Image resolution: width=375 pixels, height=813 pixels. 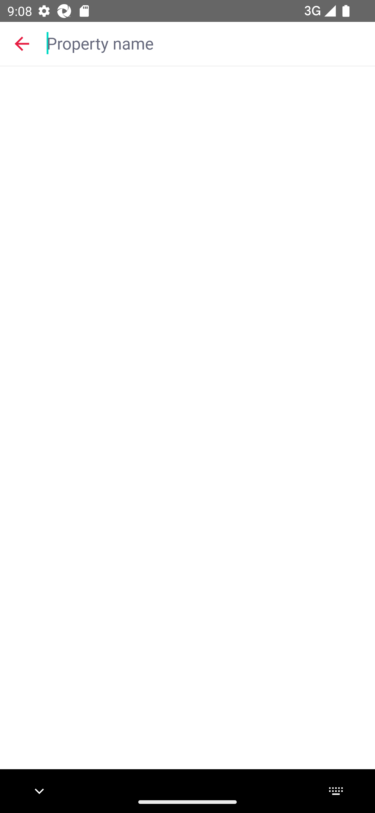 I want to click on Property name, , so click(x=206, y=43).